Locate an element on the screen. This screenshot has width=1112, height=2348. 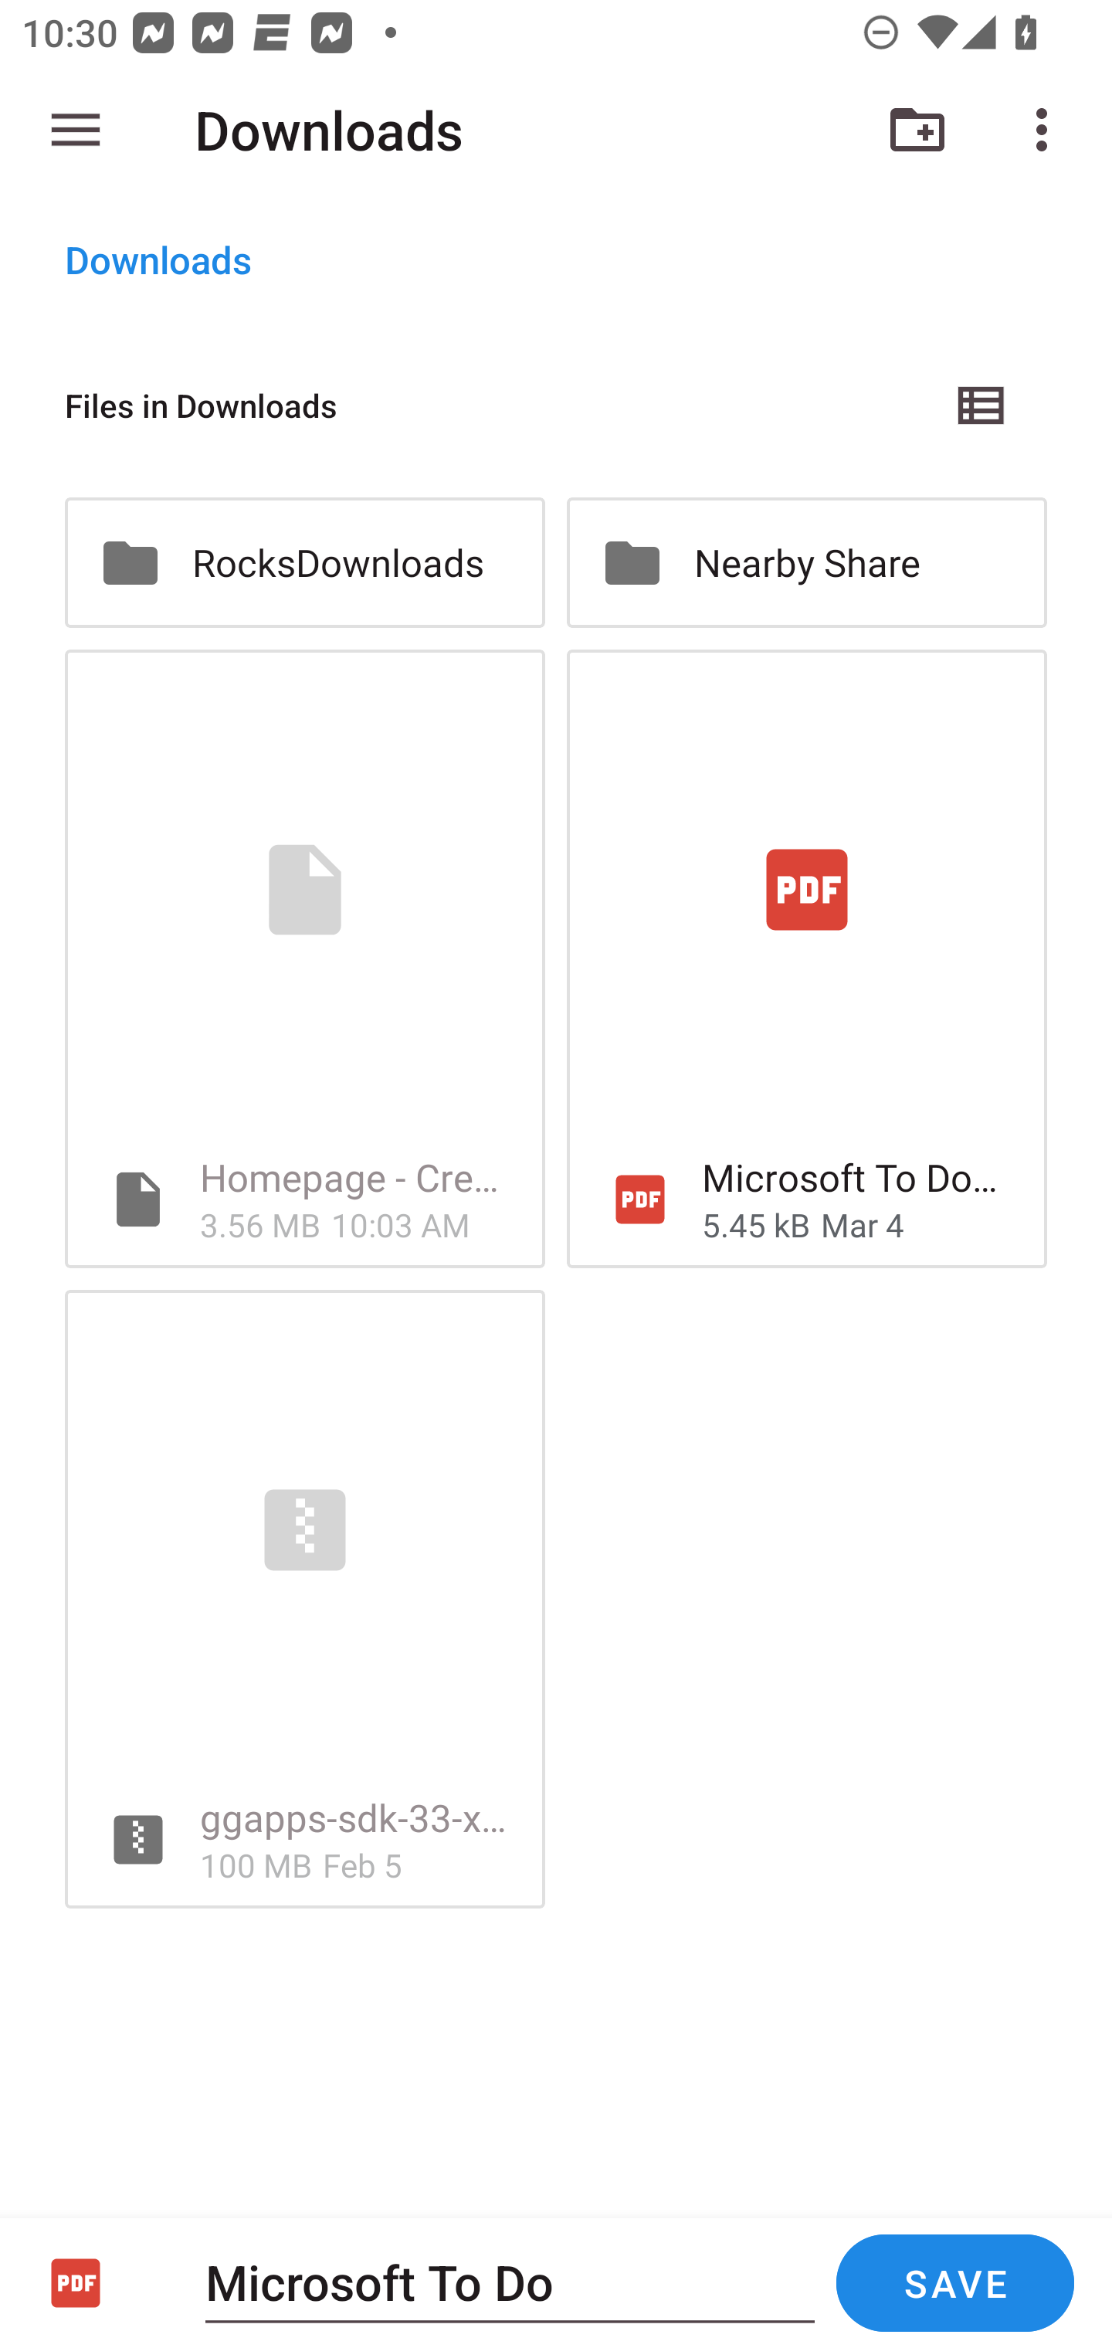
ggapps-sdk-33-x86_64-20231003.zip 100 MB Feb 5 is located at coordinates (304, 1599).